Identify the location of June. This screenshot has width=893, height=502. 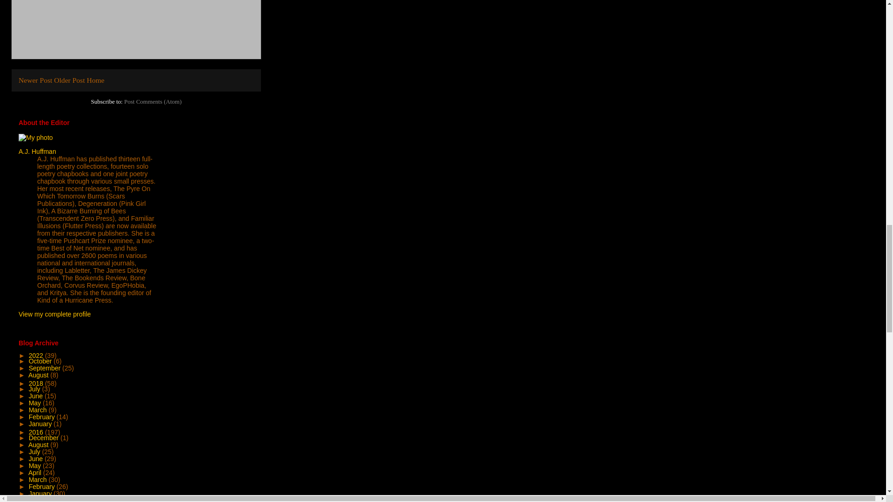
(36, 396).